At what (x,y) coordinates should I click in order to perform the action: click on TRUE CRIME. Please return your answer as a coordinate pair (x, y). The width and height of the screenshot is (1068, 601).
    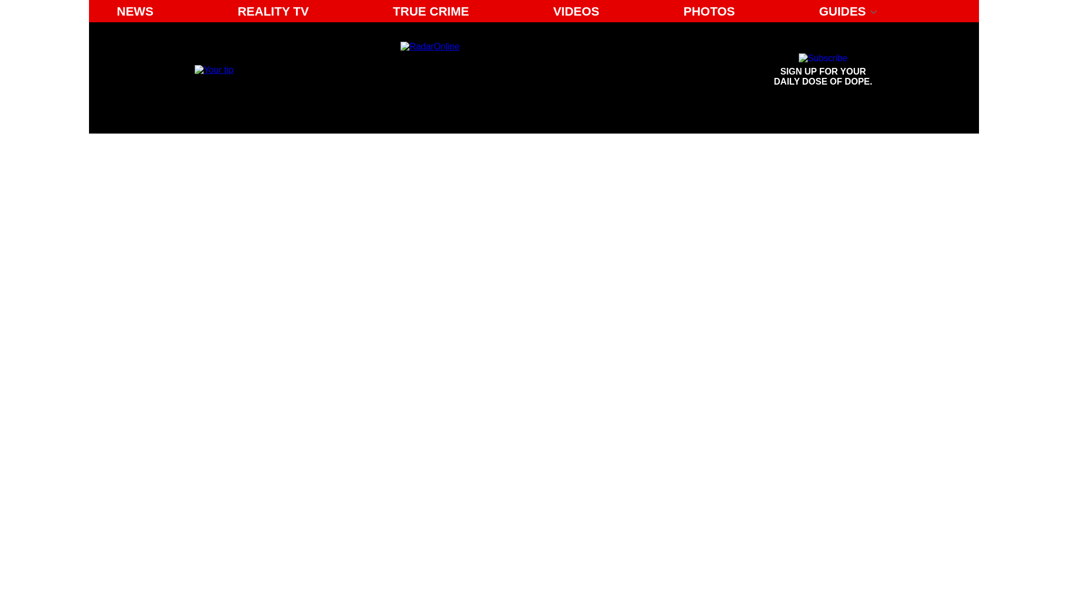
    Looking at the image, I should click on (575, 11).